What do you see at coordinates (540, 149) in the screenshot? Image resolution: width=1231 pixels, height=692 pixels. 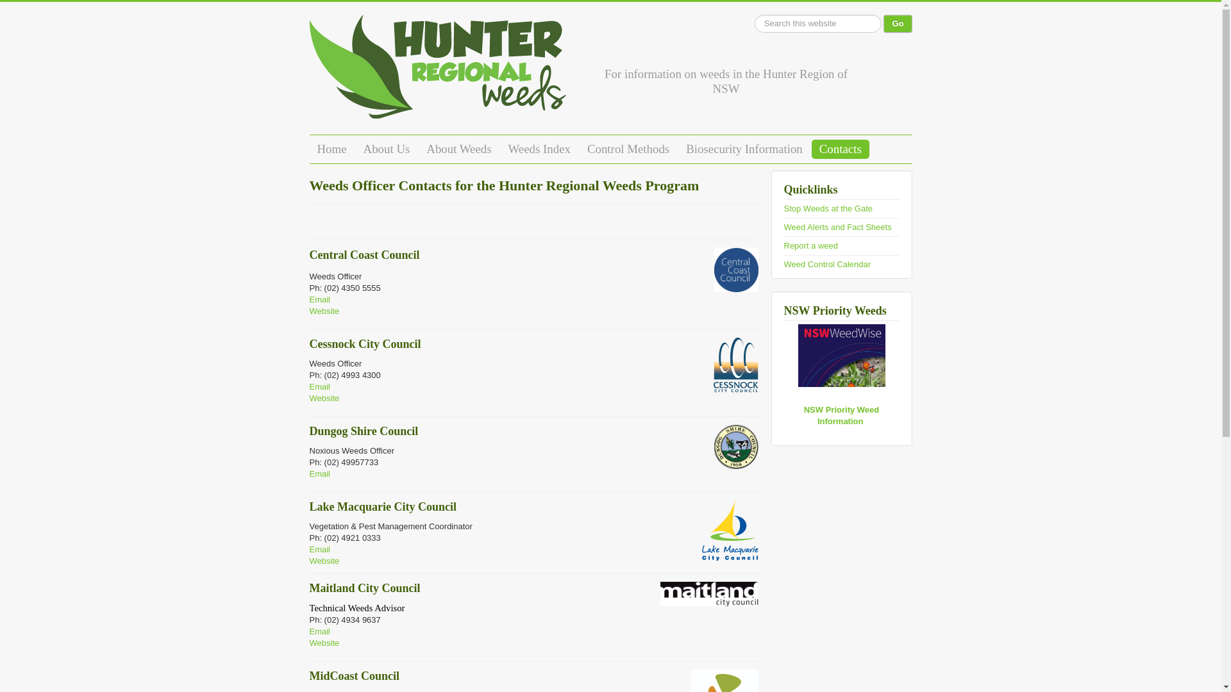 I see `Weeds Index` at bounding box center [540, 149].